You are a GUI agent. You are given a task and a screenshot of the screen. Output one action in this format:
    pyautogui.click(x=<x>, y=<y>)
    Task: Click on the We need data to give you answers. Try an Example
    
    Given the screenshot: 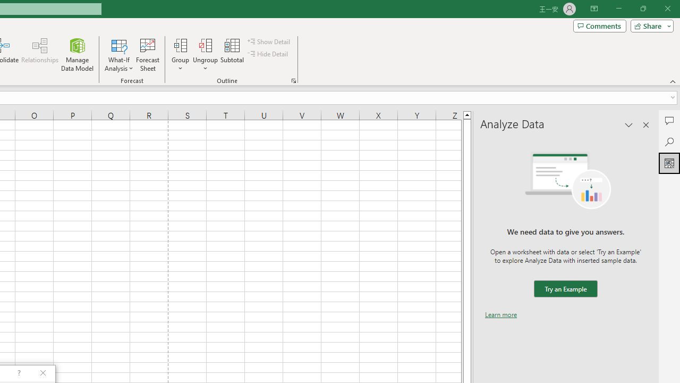 What is the action you would take?
    pyautogui.click(x=565, y=289)
    